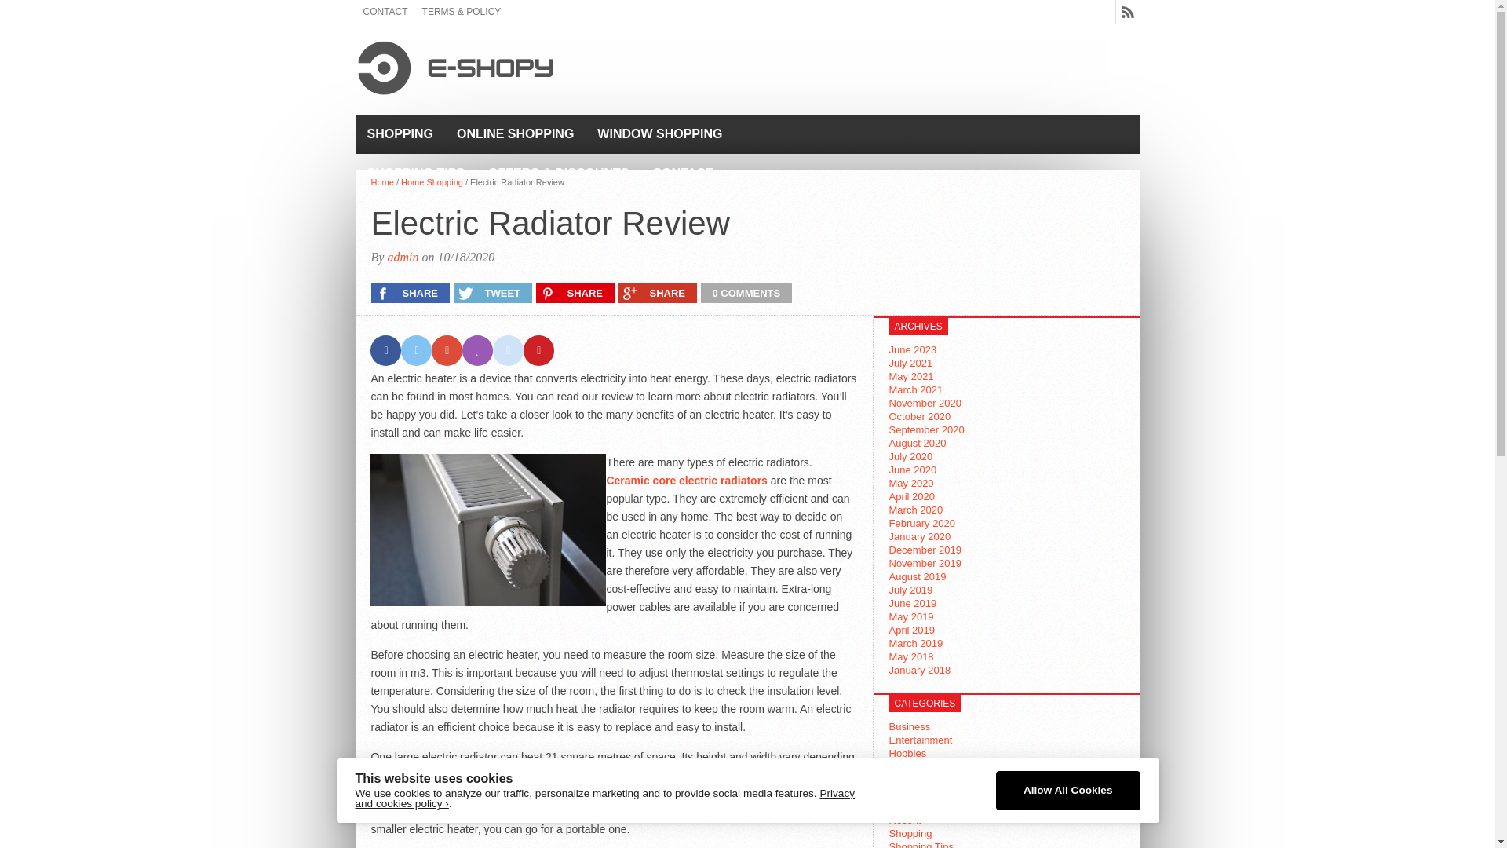 The width and height of the screenshot is (1507, 848). What do you see at coordinates (385, 350) in the screenshot?
I see `Facebook` at bounding box center [385, 350].